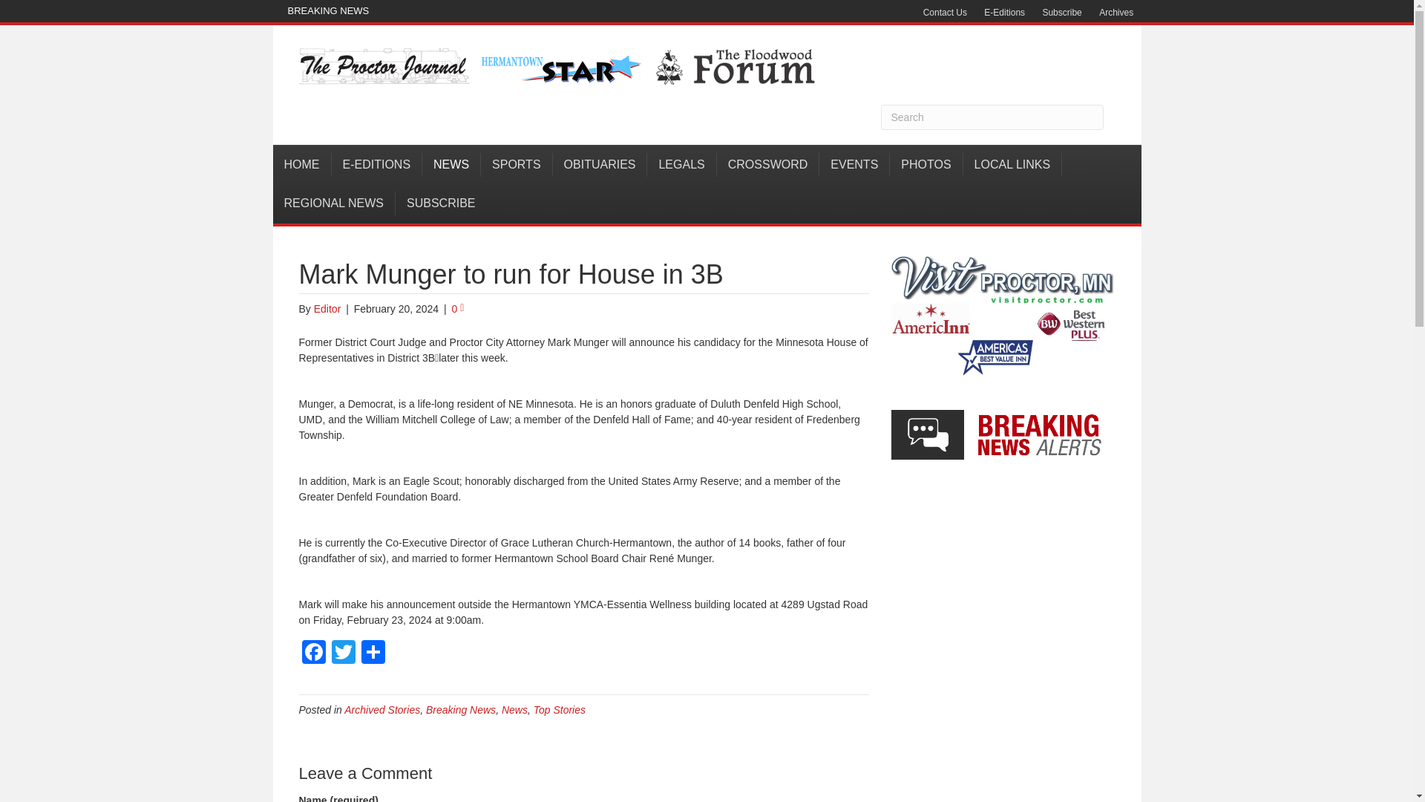 The width and height of the screenshot is (1425, 802). I want to click on OBITUARIES, so click(600, 165).